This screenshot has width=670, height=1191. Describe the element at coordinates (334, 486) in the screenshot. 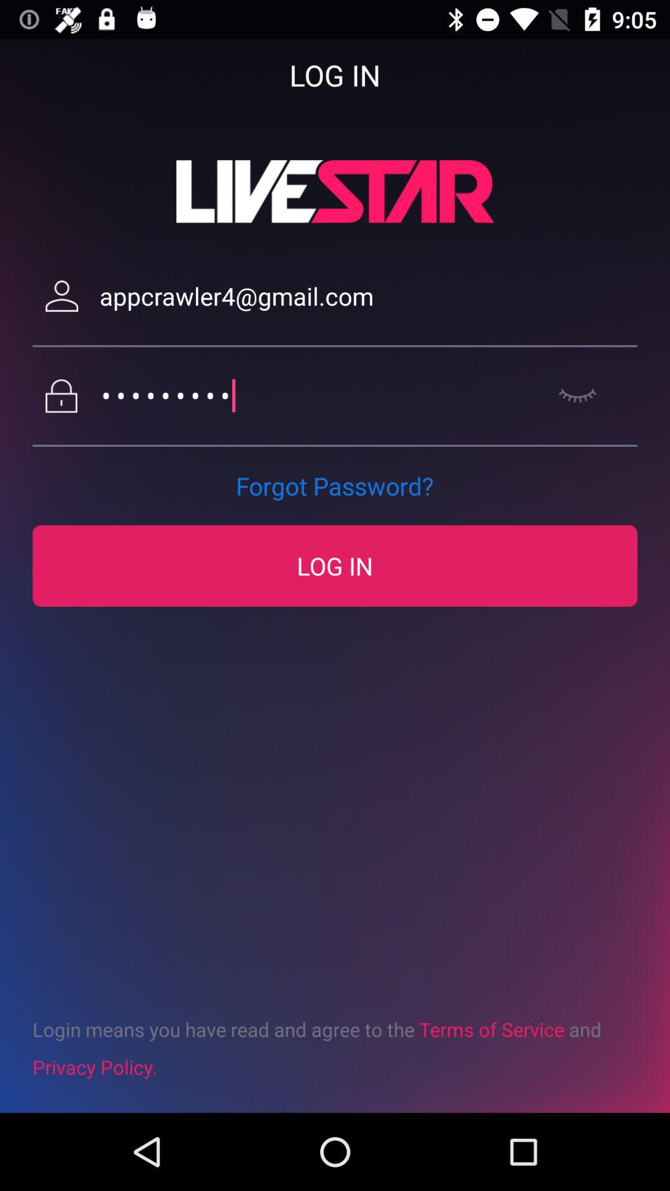

I see `open item above log in icon` at that location.